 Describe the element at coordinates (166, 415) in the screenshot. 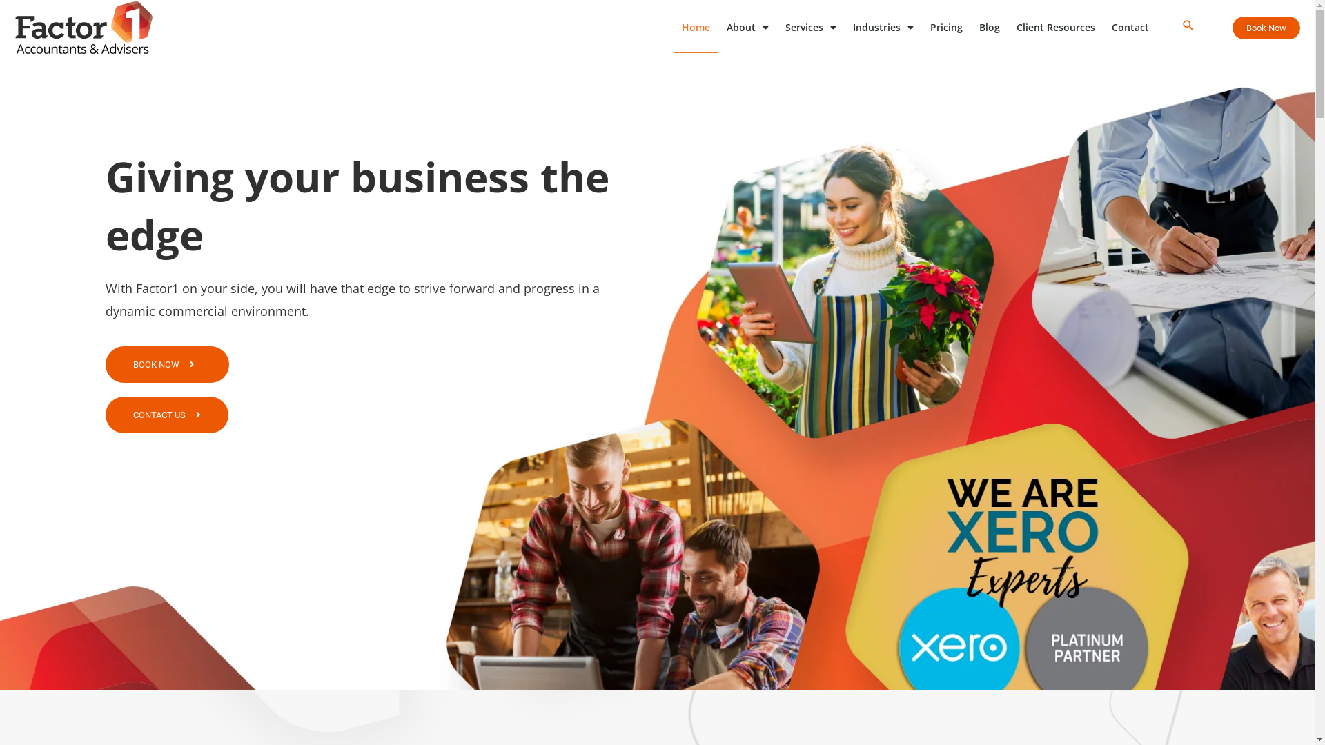

I see `CONTACT US` at that location.